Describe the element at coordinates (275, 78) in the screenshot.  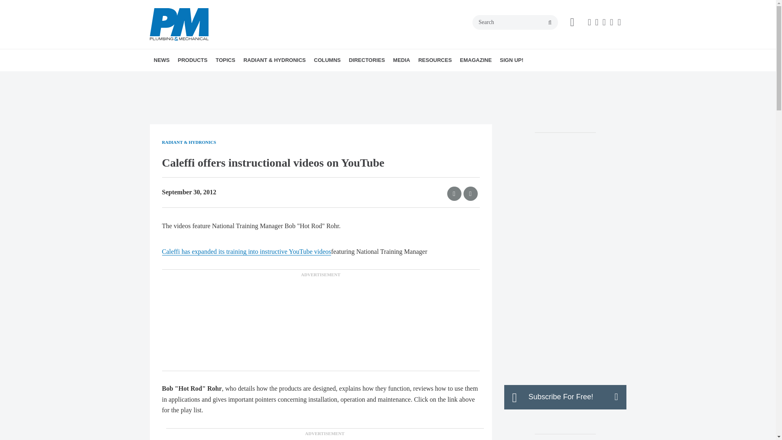
I see `HIGH EFFICIENCY HOMES` at that location.